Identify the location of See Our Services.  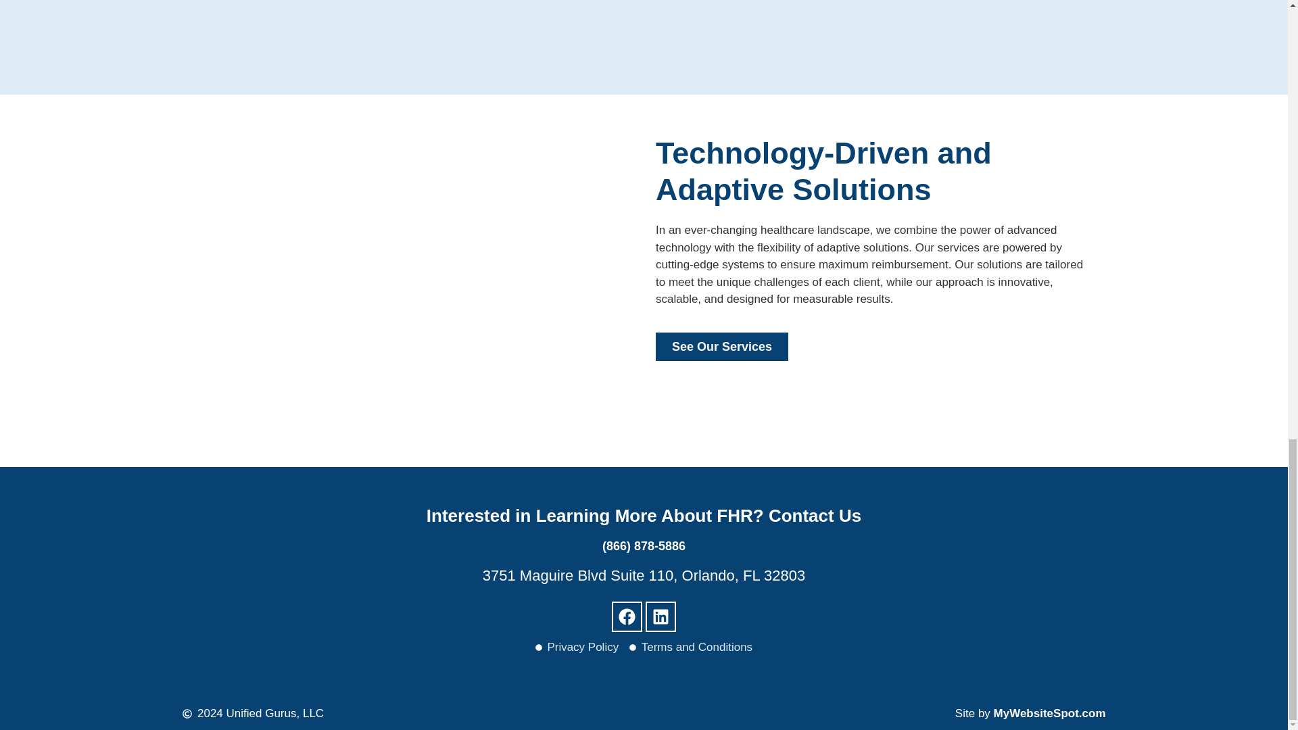
(721, 346).